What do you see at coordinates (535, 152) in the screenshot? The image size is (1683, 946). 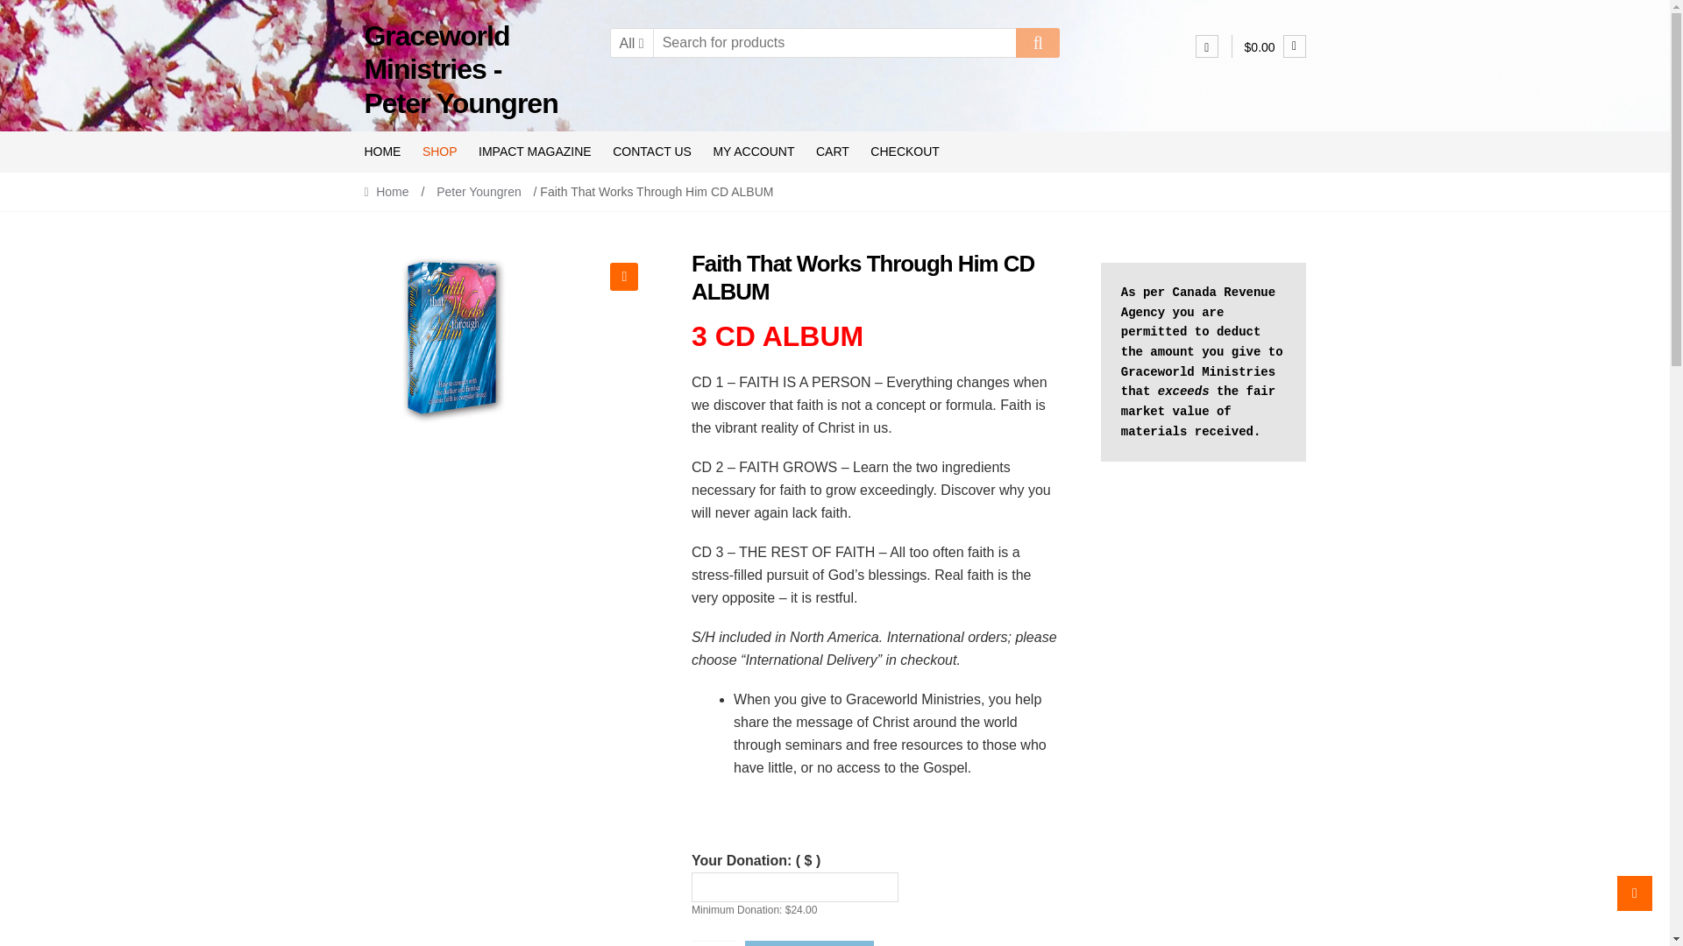 I see `IMPACT MAGAZINE` at bounding box center [535, 152].